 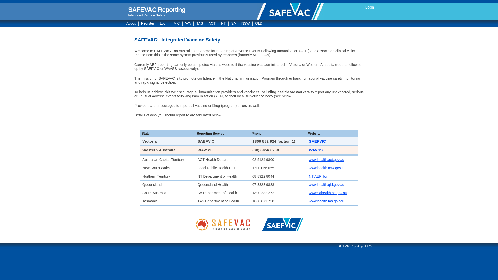 What do you see at coordinates (224, 23) in the screenshot?
I see `NT` at bounding box center [224, 23].